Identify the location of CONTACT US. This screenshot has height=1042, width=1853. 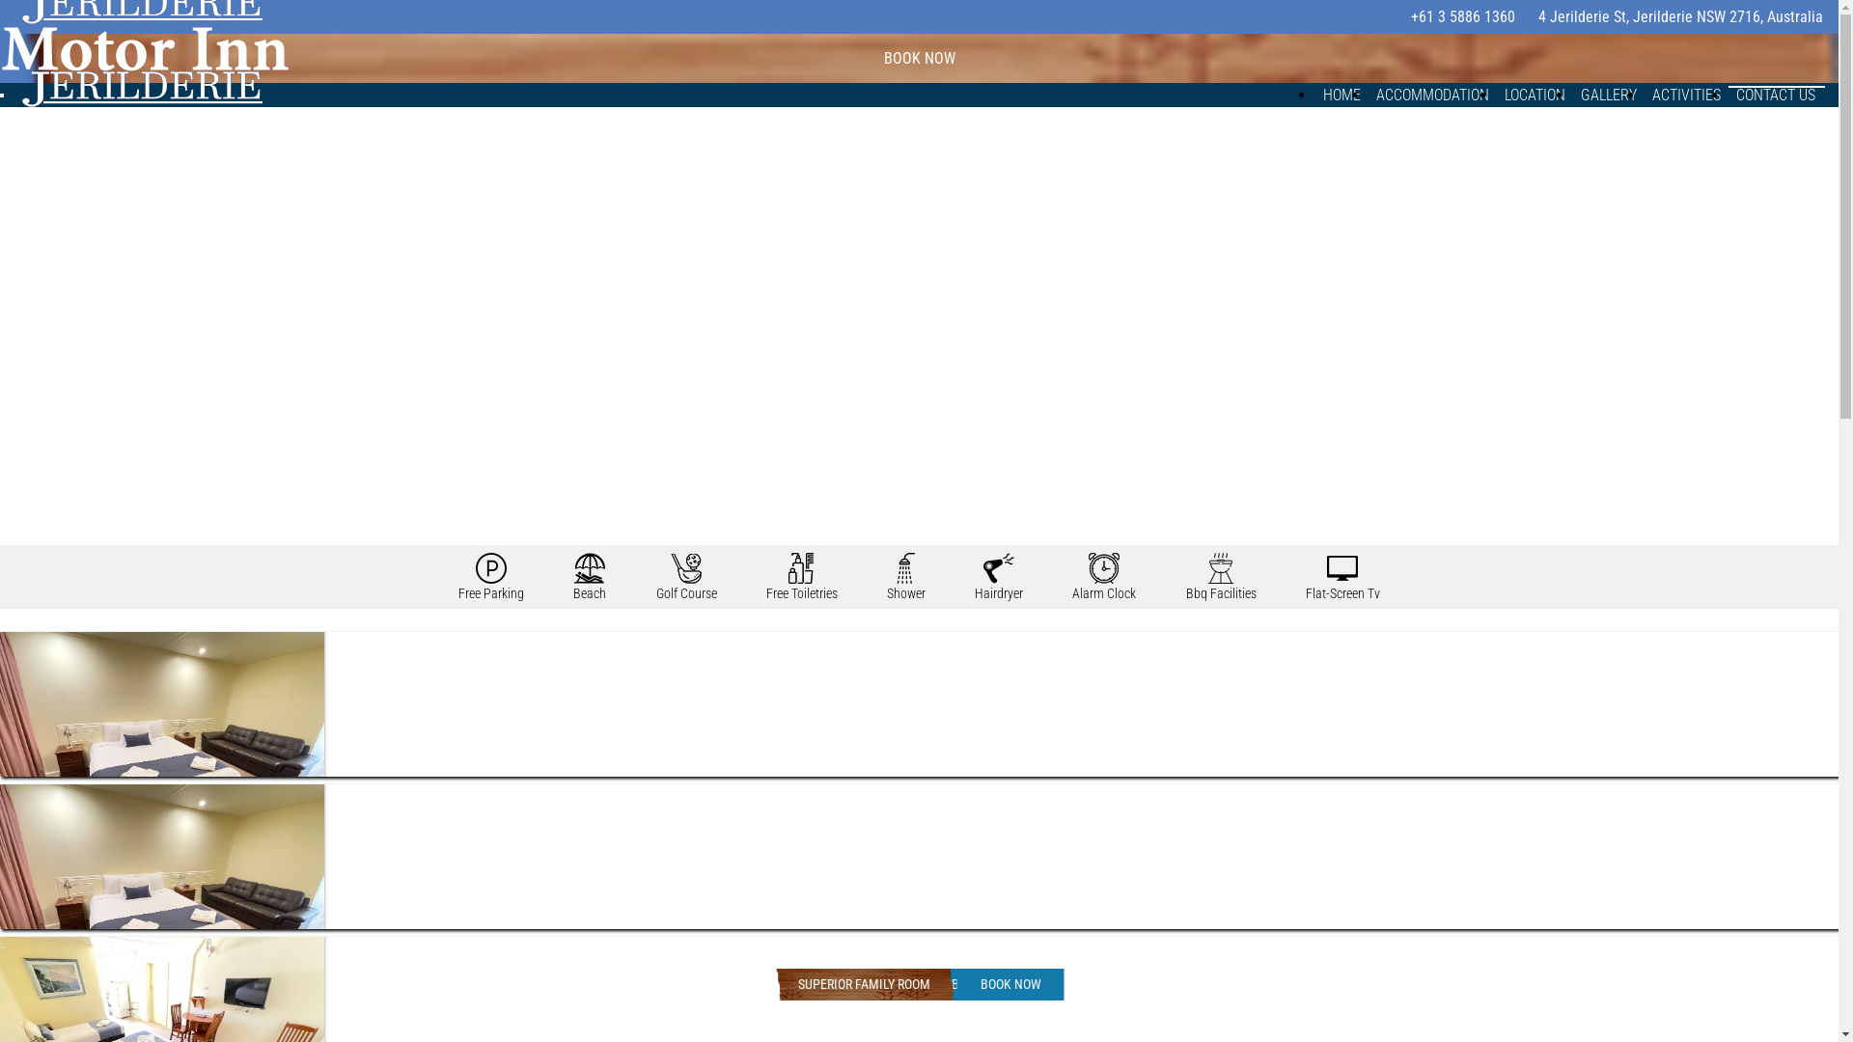
(1776, 95).